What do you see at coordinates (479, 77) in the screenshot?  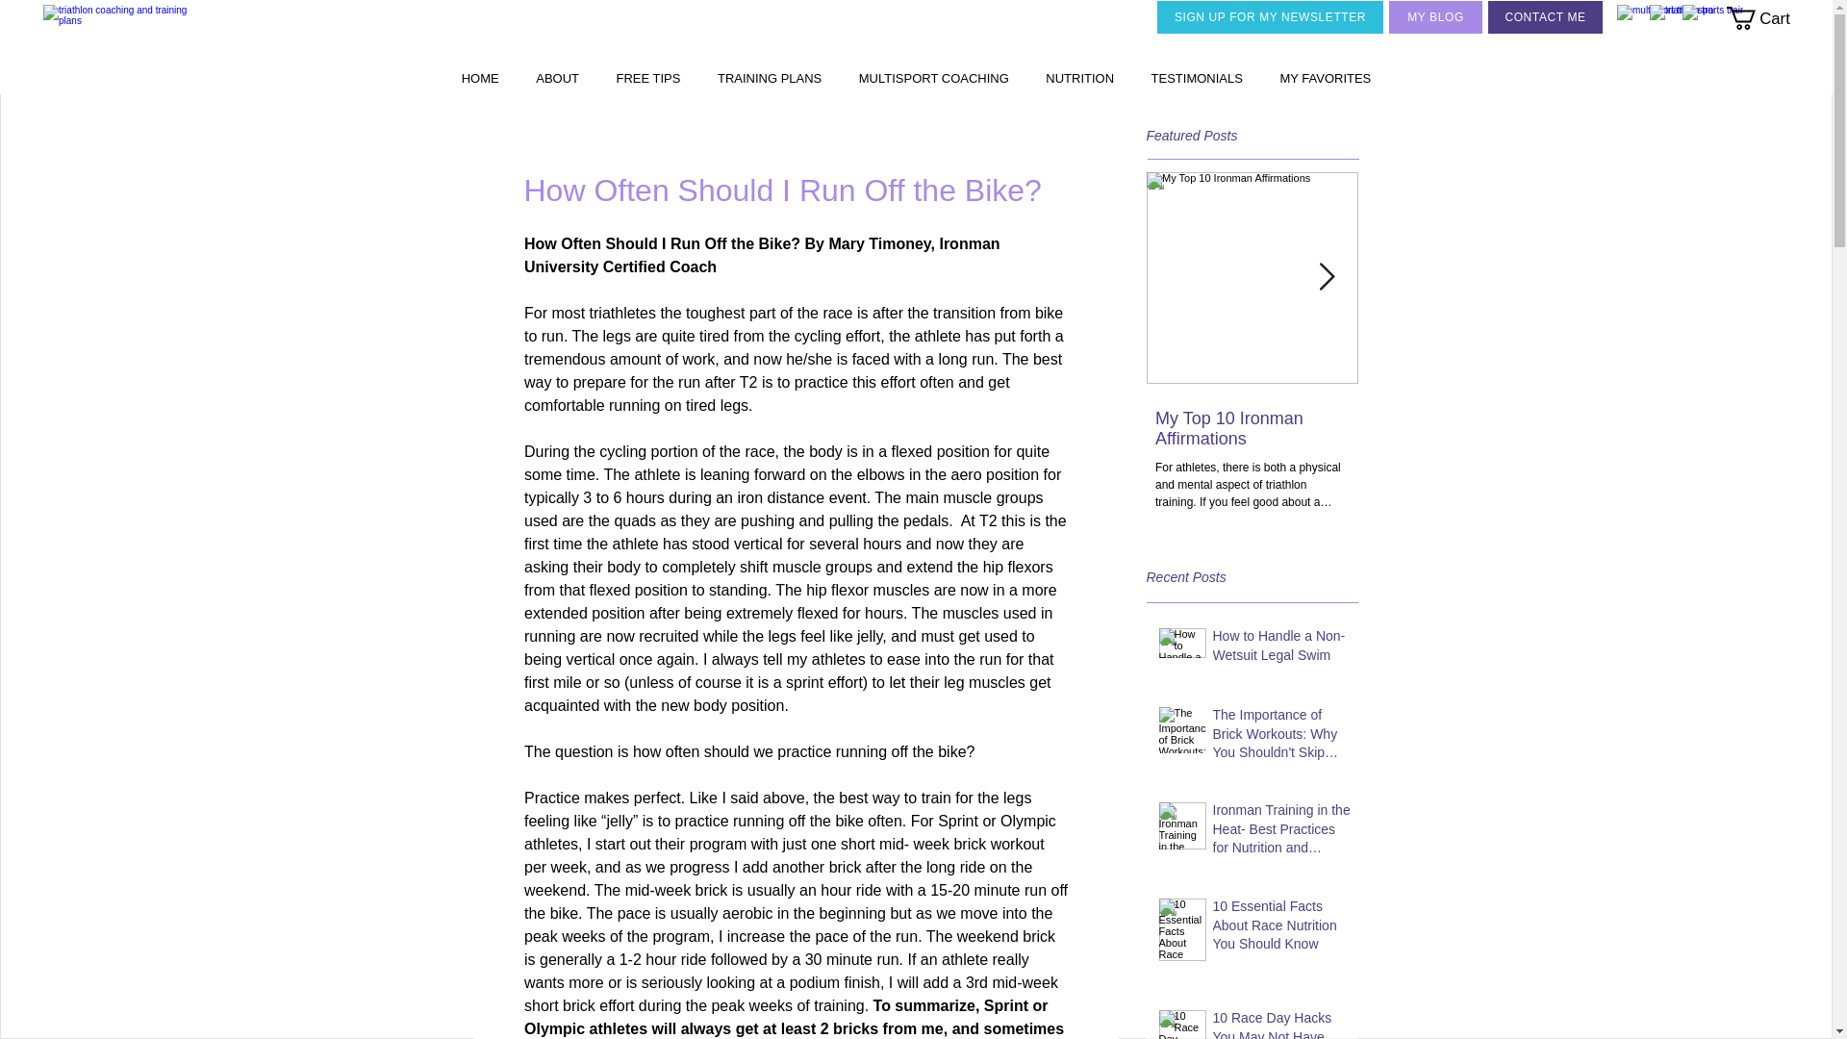 I see `HOME` at bounding box center [479, 77].